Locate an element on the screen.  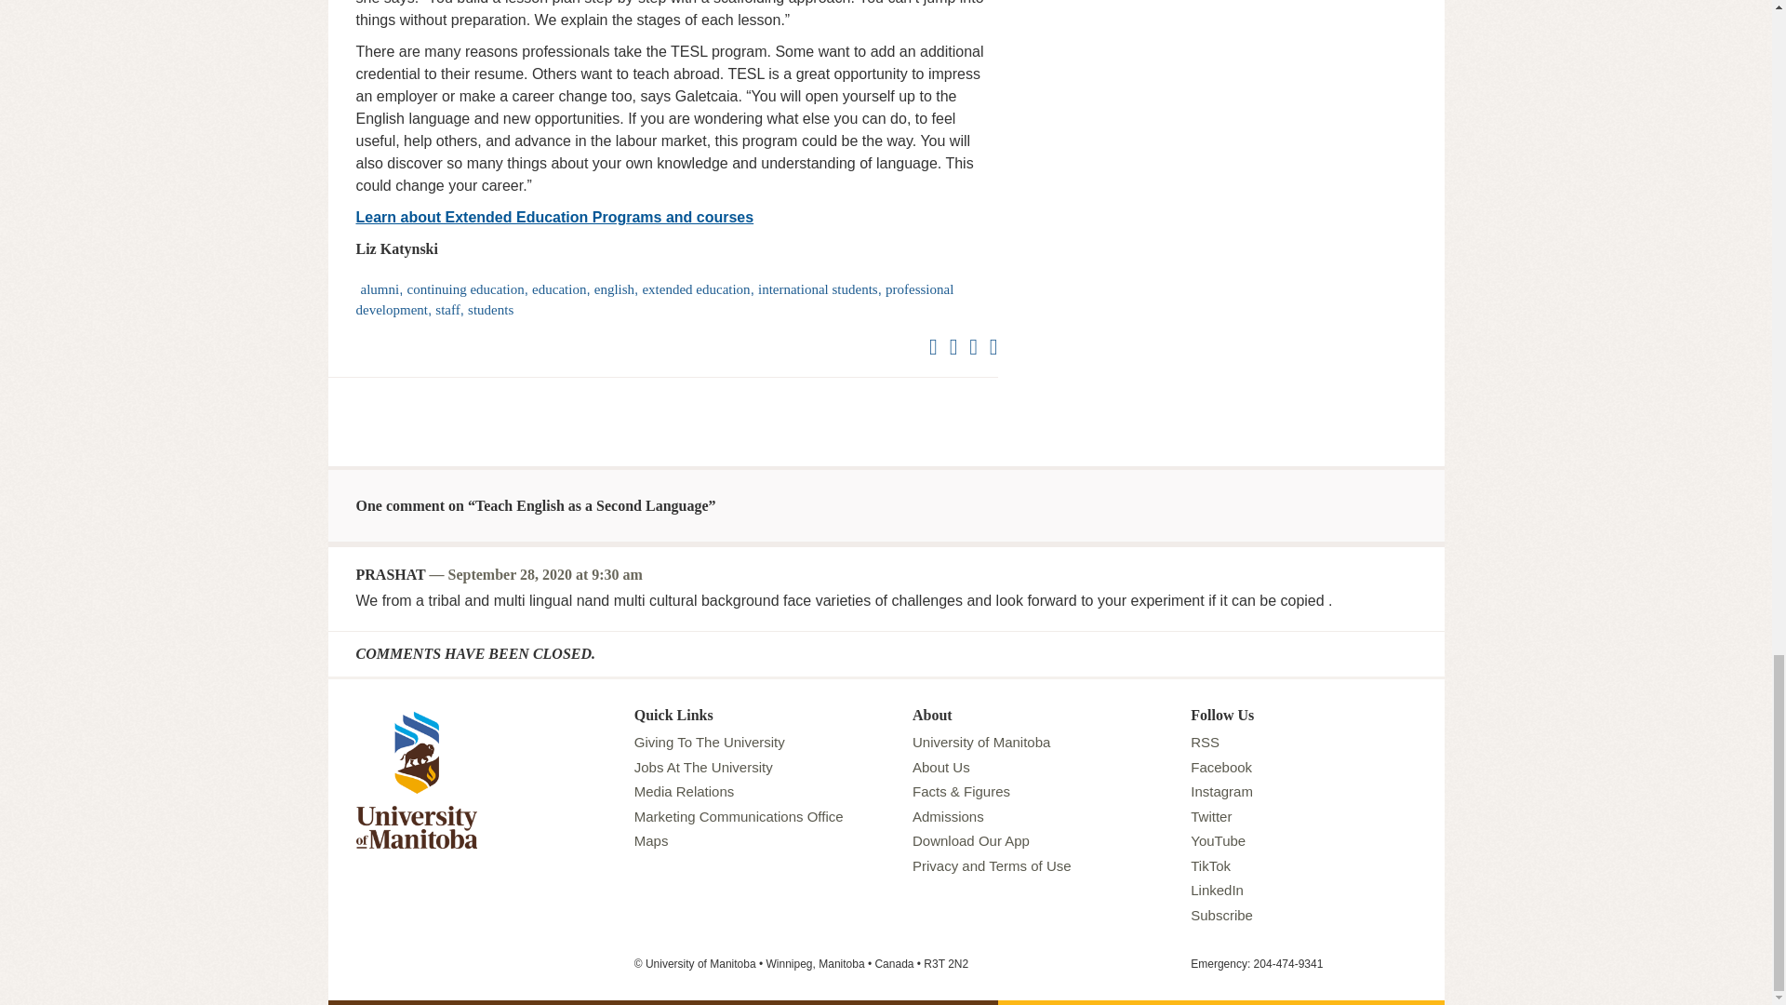
University of Manitoba is located at coordinates (416, 713).